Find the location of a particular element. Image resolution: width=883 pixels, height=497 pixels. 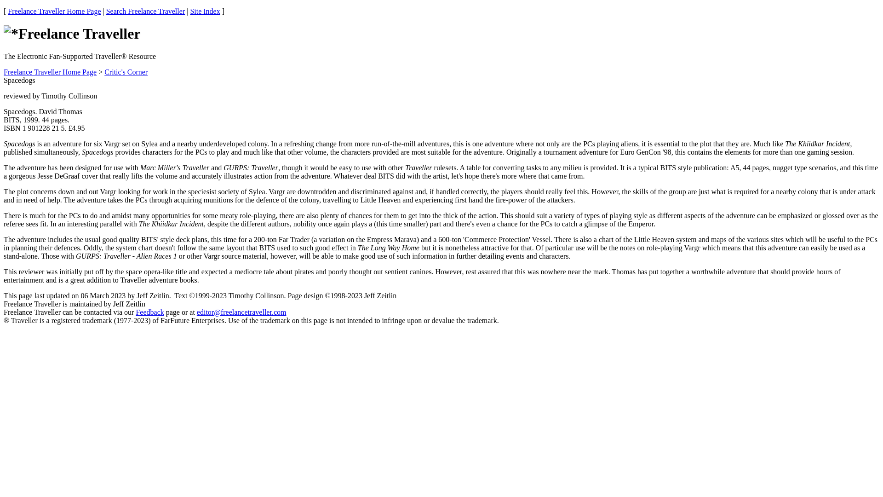

Site Index is located at coordinates (205, 11).